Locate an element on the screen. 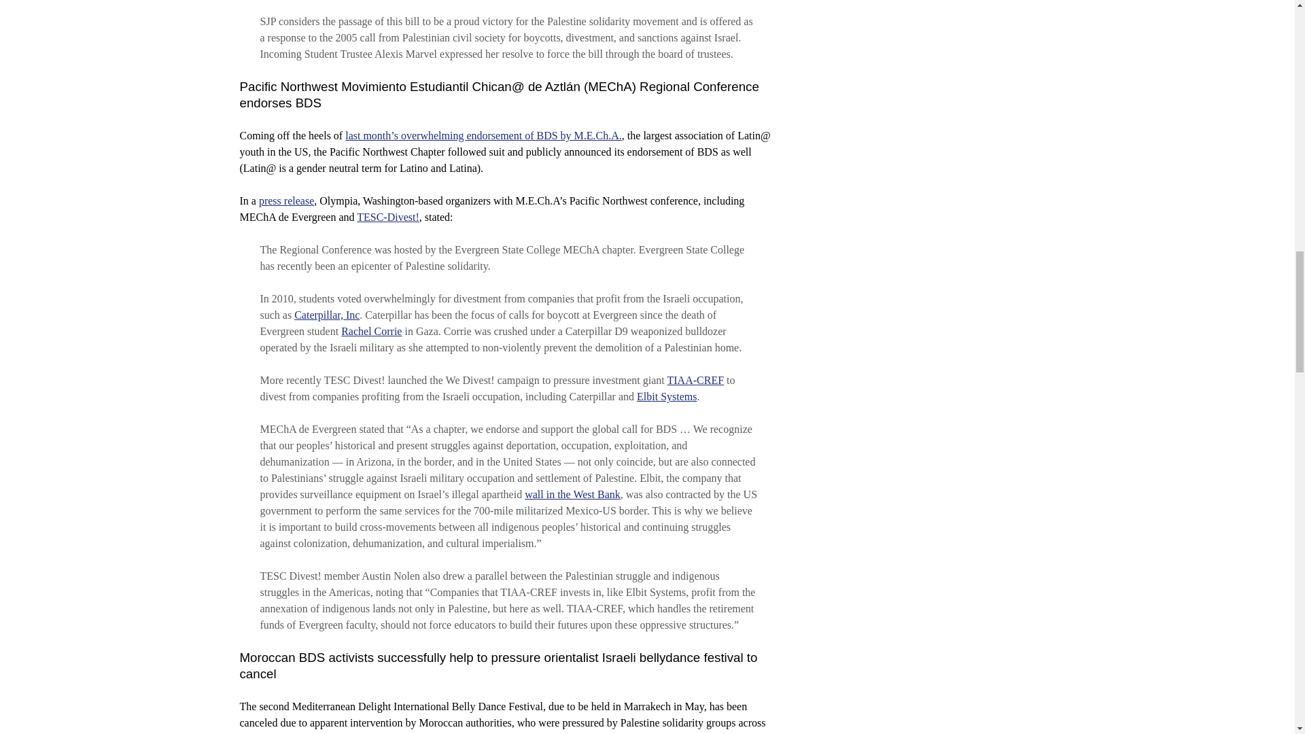  press release is located at coordinates (286, 200).